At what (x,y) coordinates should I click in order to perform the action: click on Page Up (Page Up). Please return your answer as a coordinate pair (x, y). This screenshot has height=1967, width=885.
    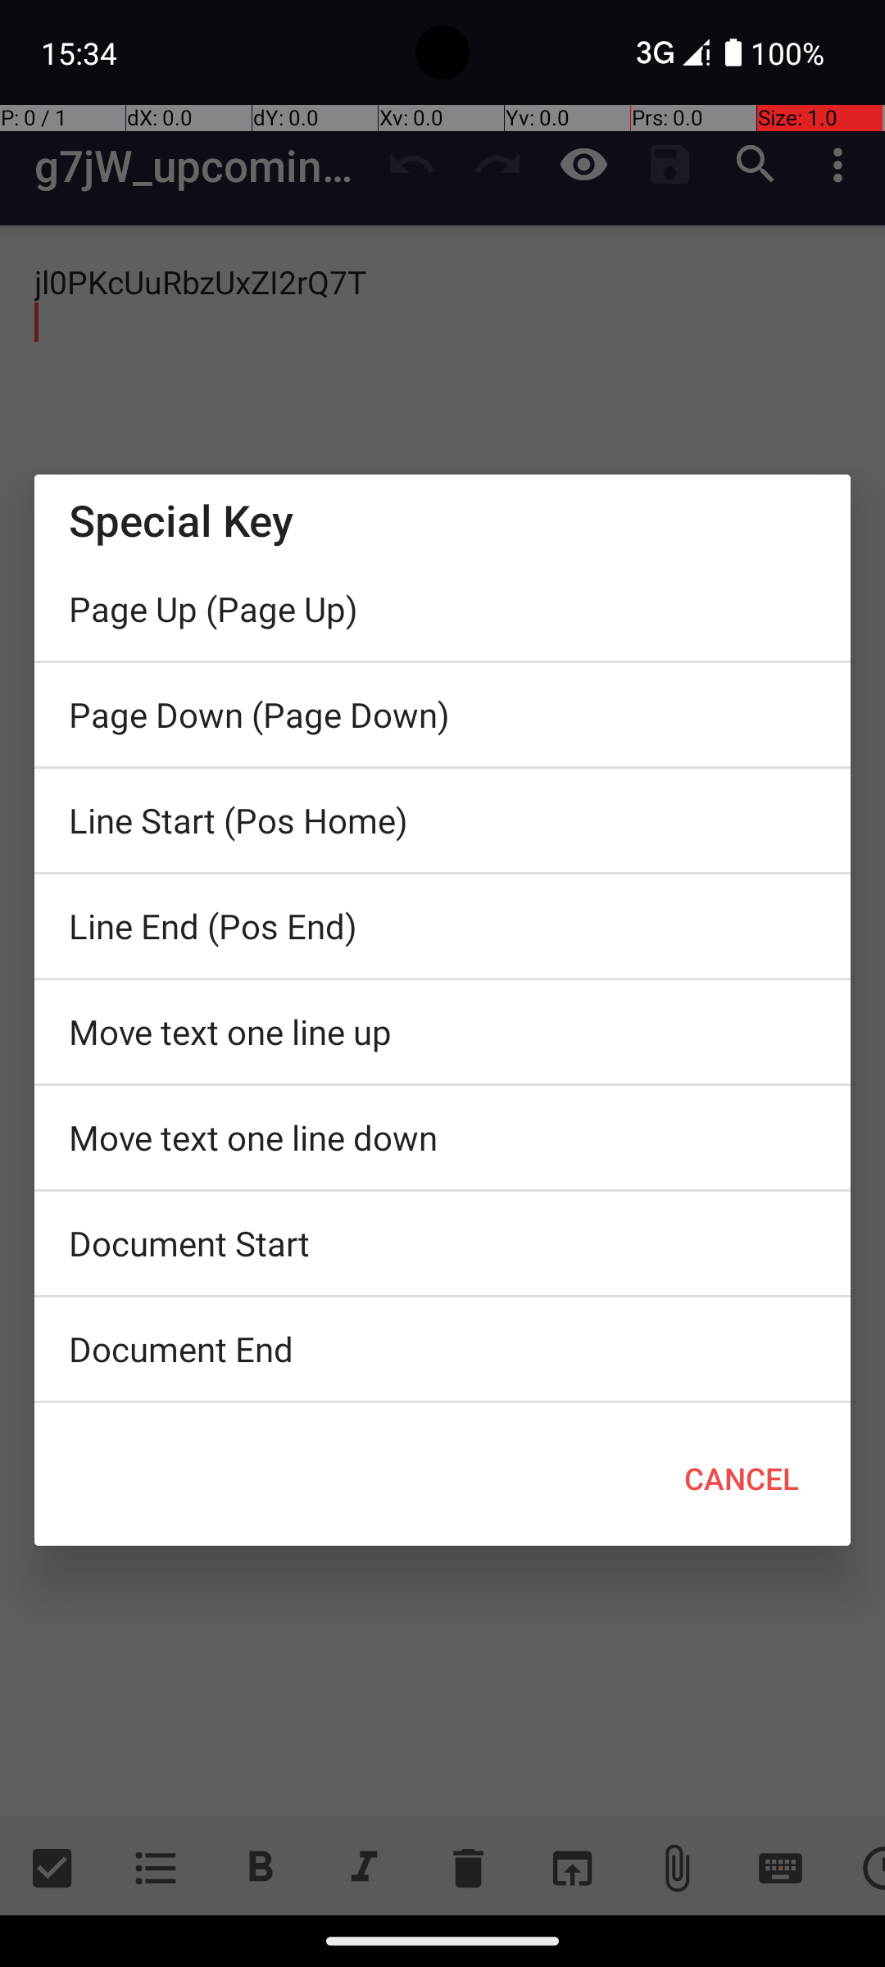
    Looking at the image, I should click on (442, 609).